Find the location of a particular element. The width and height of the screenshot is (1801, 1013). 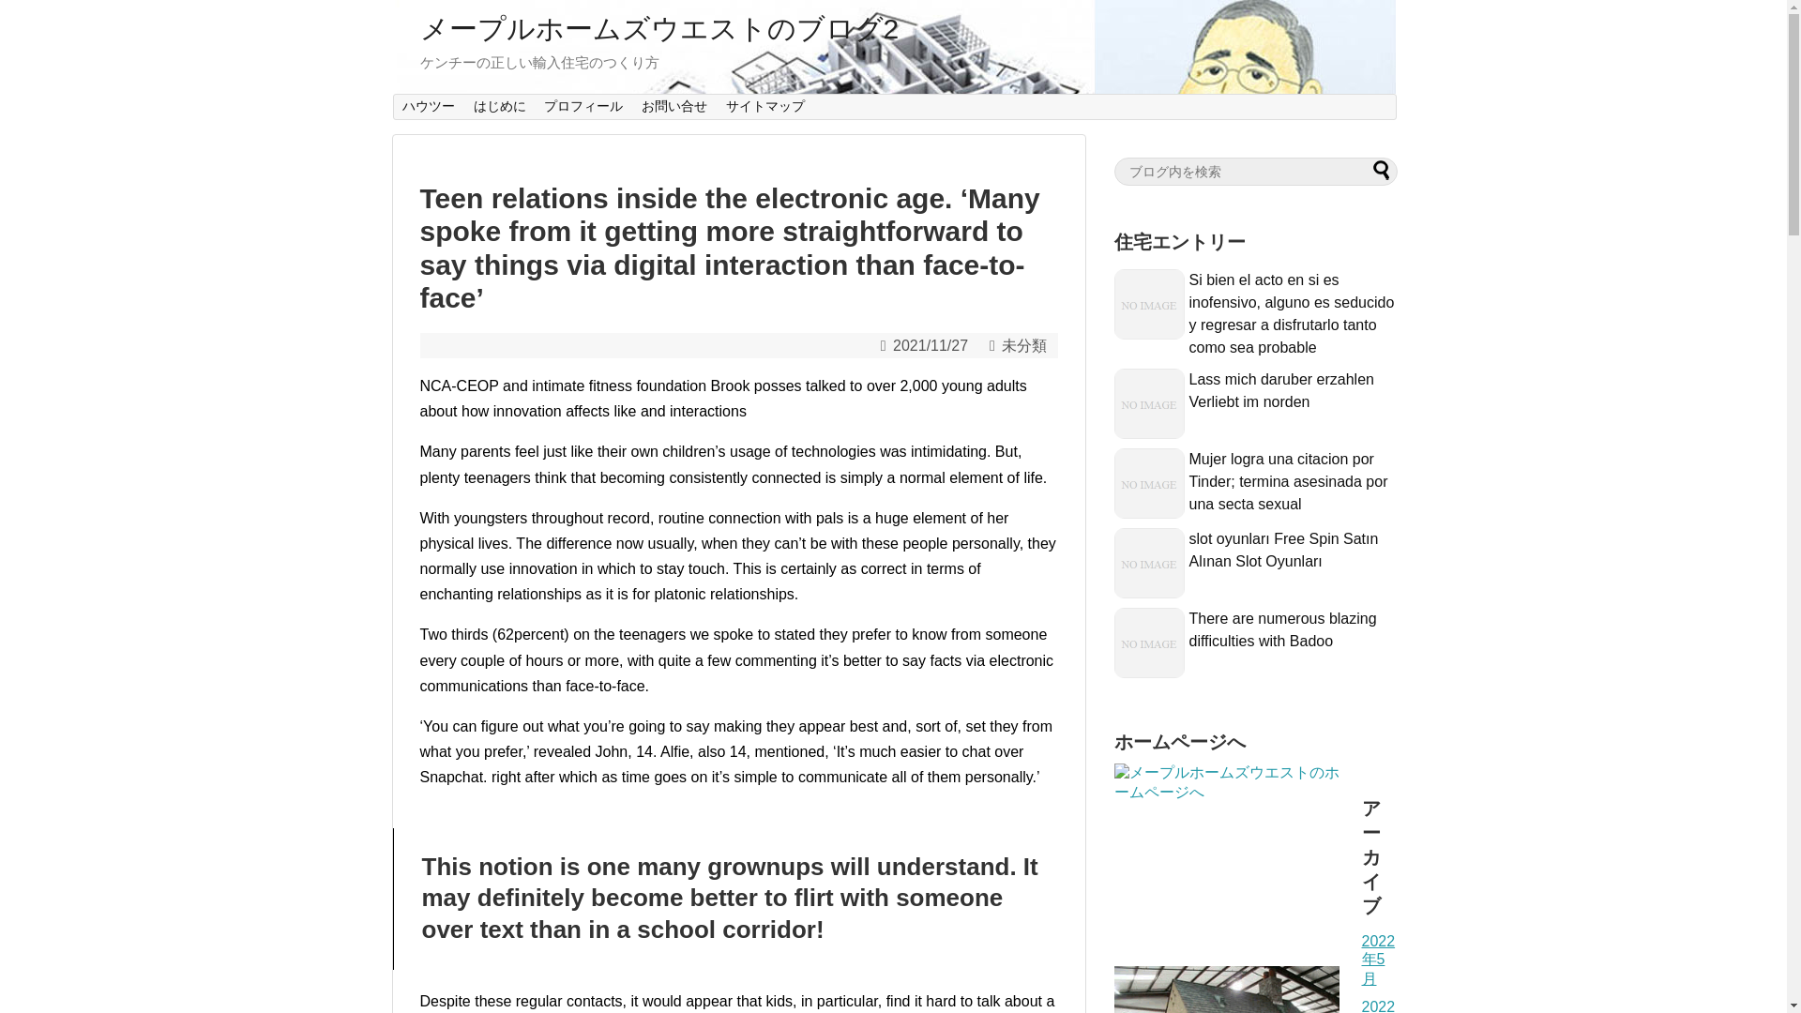

There are numerous blazing difficulties with Badoo is located at coordinates (1283, 630).